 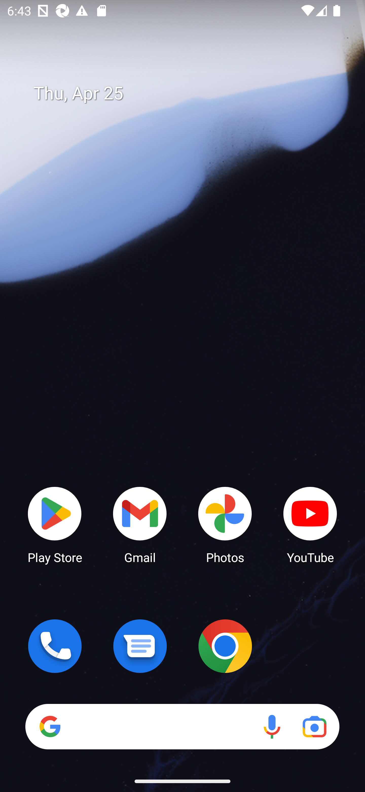 I want to click on Messages, so click(x=140, y=646).